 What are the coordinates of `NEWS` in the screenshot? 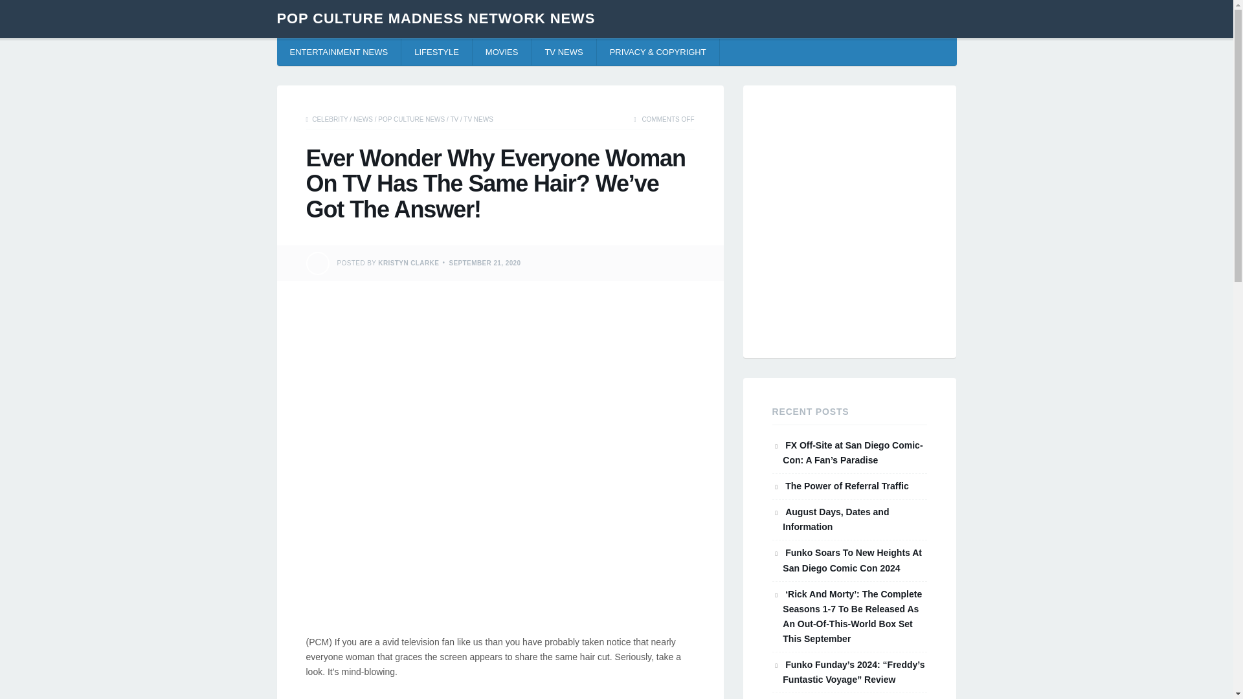 It's located at (363, 119).